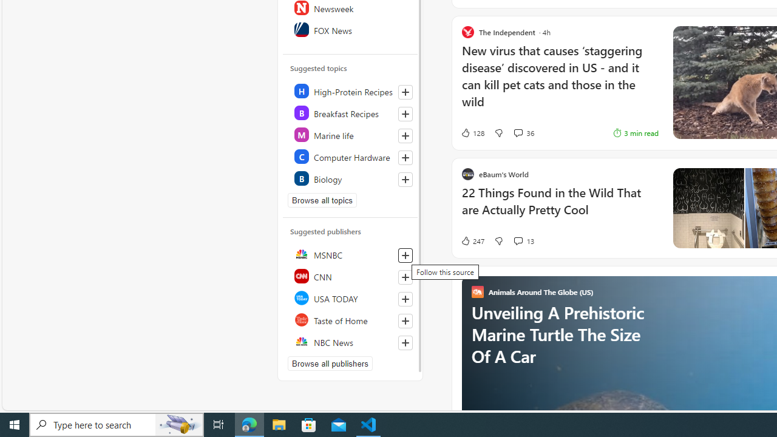  What do you see at coordinates (523, 133) in the screenshot?
I see `View comments 36 Comment` at bounding box center [523, 133].